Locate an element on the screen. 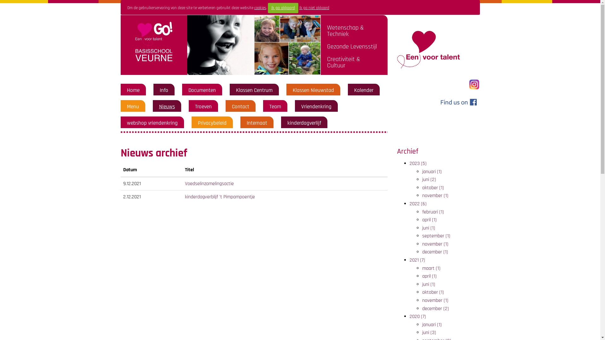 The height and width of the screenshot is (340, 605). april (1) is located at coordinates (429, 276).